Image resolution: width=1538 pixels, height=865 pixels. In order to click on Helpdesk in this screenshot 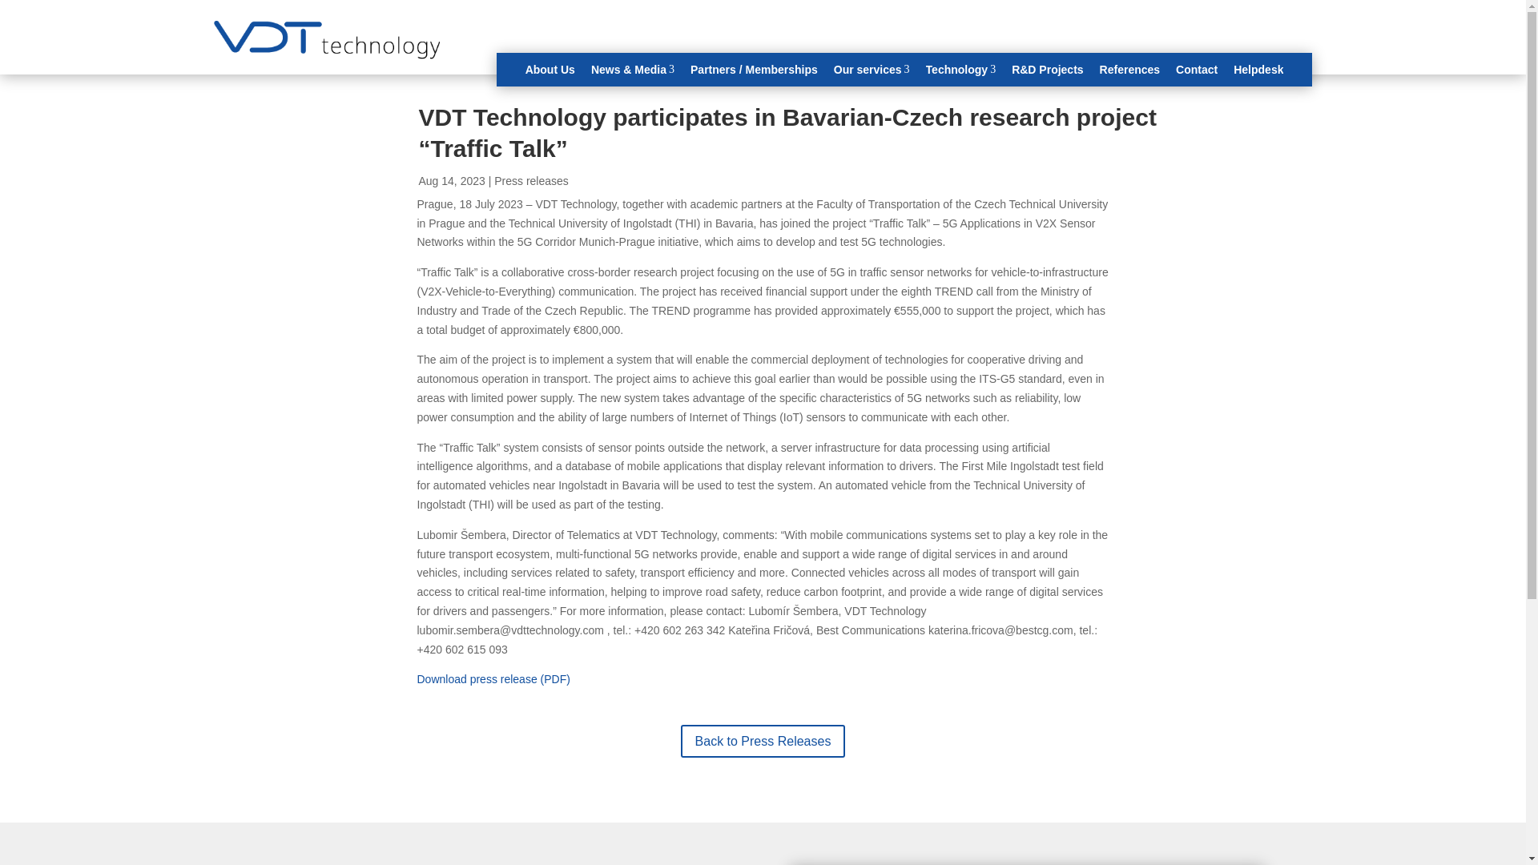, I will do `click(961, 70)`.